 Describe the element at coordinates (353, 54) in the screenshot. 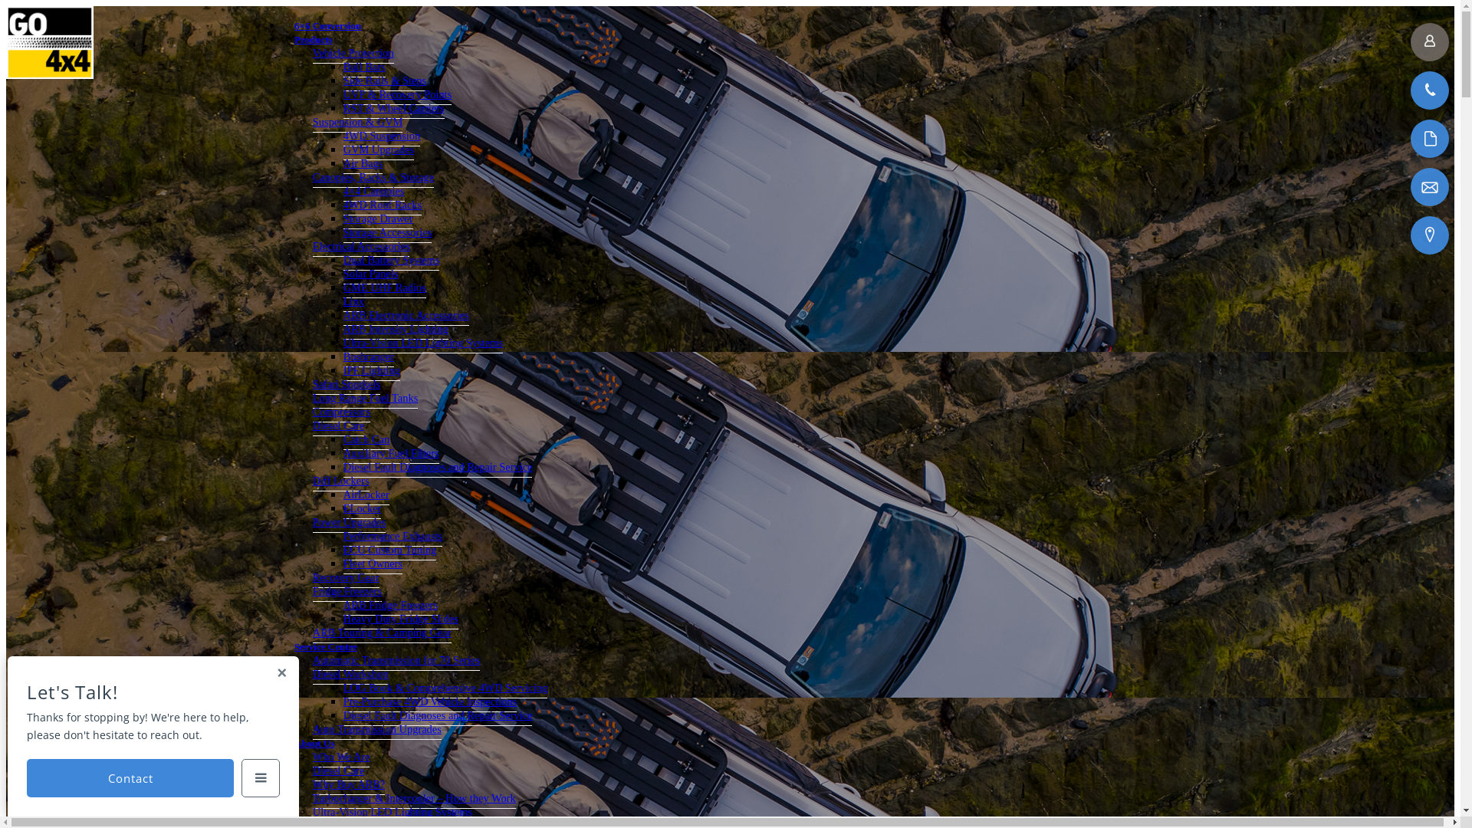

I see `Vehicle Protection` at that location.